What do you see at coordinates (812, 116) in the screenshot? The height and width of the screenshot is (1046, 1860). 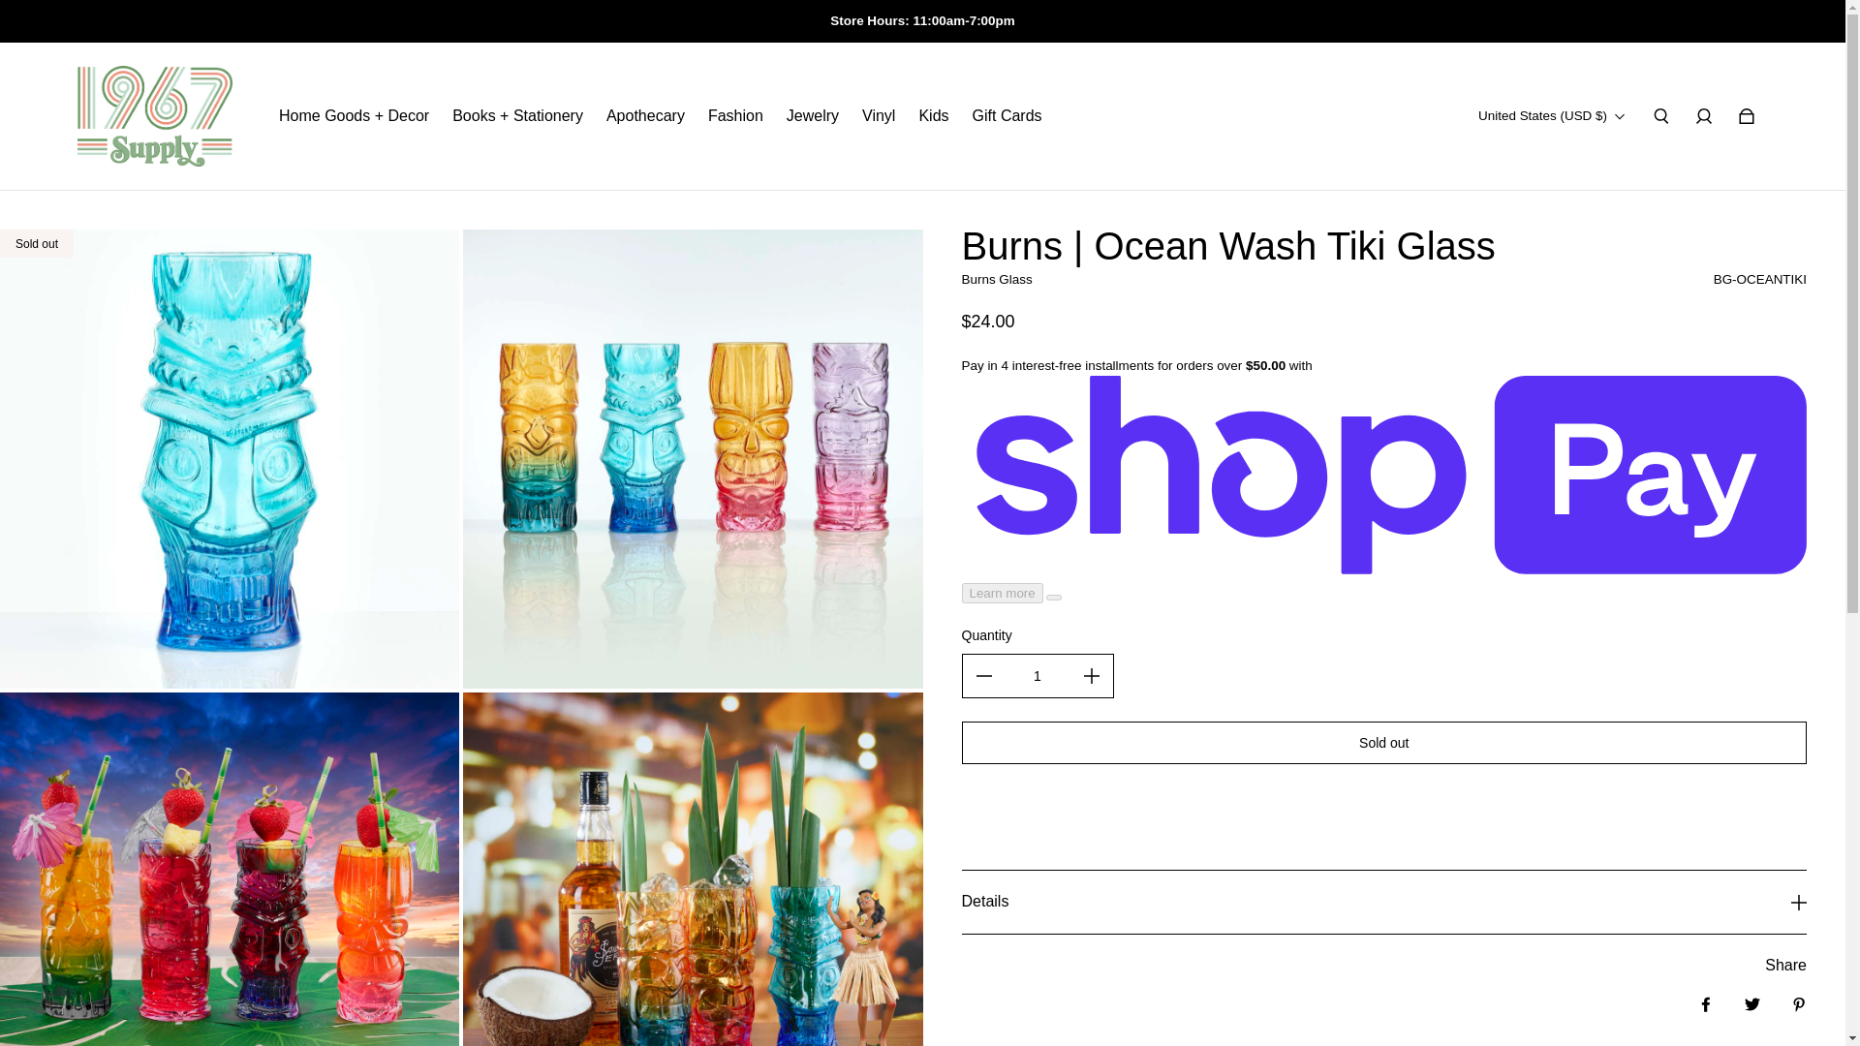 I see `Jewelry` at bounding box center [812, 116].